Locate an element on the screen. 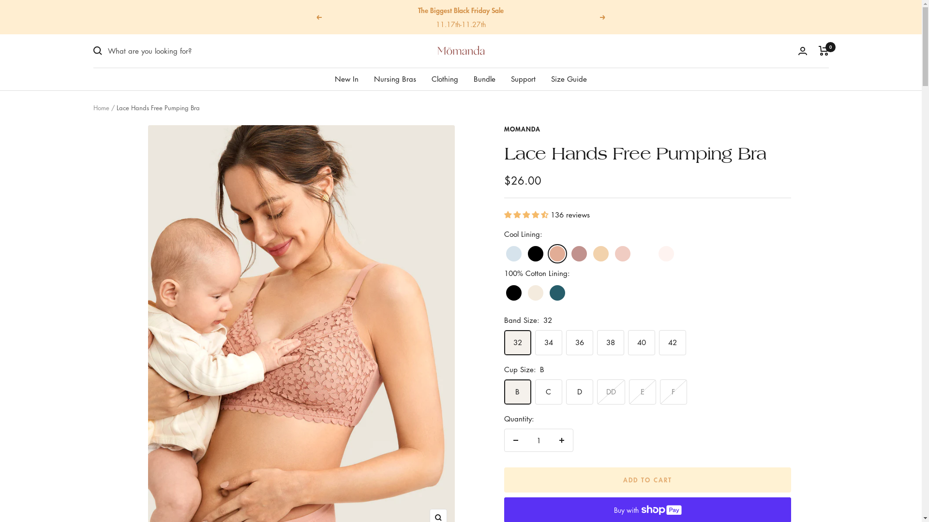 The height and width of the screenshot is (522, 929). C is located at coordinates (701, 76).